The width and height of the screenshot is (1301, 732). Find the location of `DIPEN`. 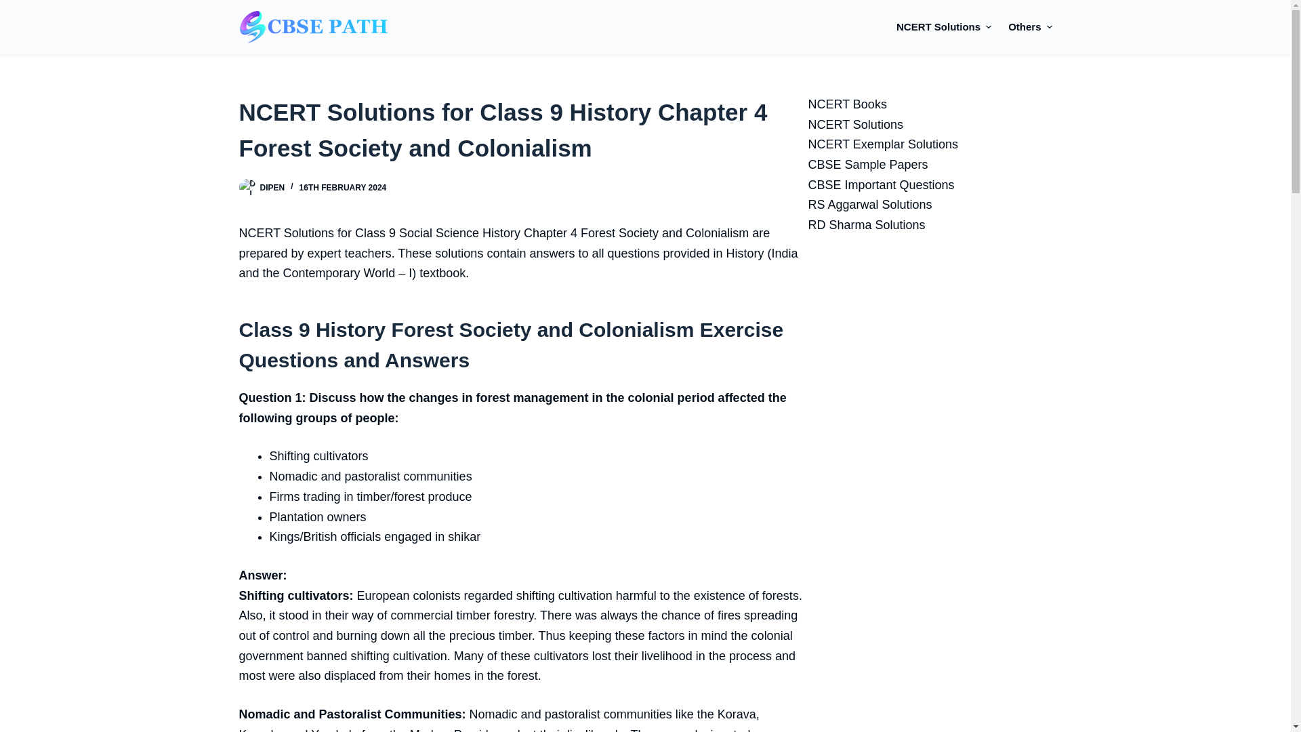

DIPEN is located at coordinates (272, 188).